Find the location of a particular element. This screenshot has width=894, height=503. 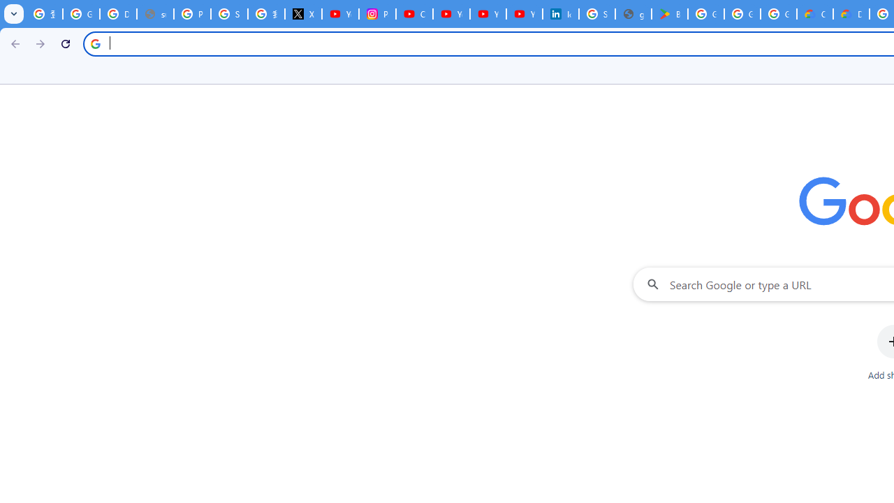

google_privacy_policy_en.pdf is located at coordinates (633, 14).